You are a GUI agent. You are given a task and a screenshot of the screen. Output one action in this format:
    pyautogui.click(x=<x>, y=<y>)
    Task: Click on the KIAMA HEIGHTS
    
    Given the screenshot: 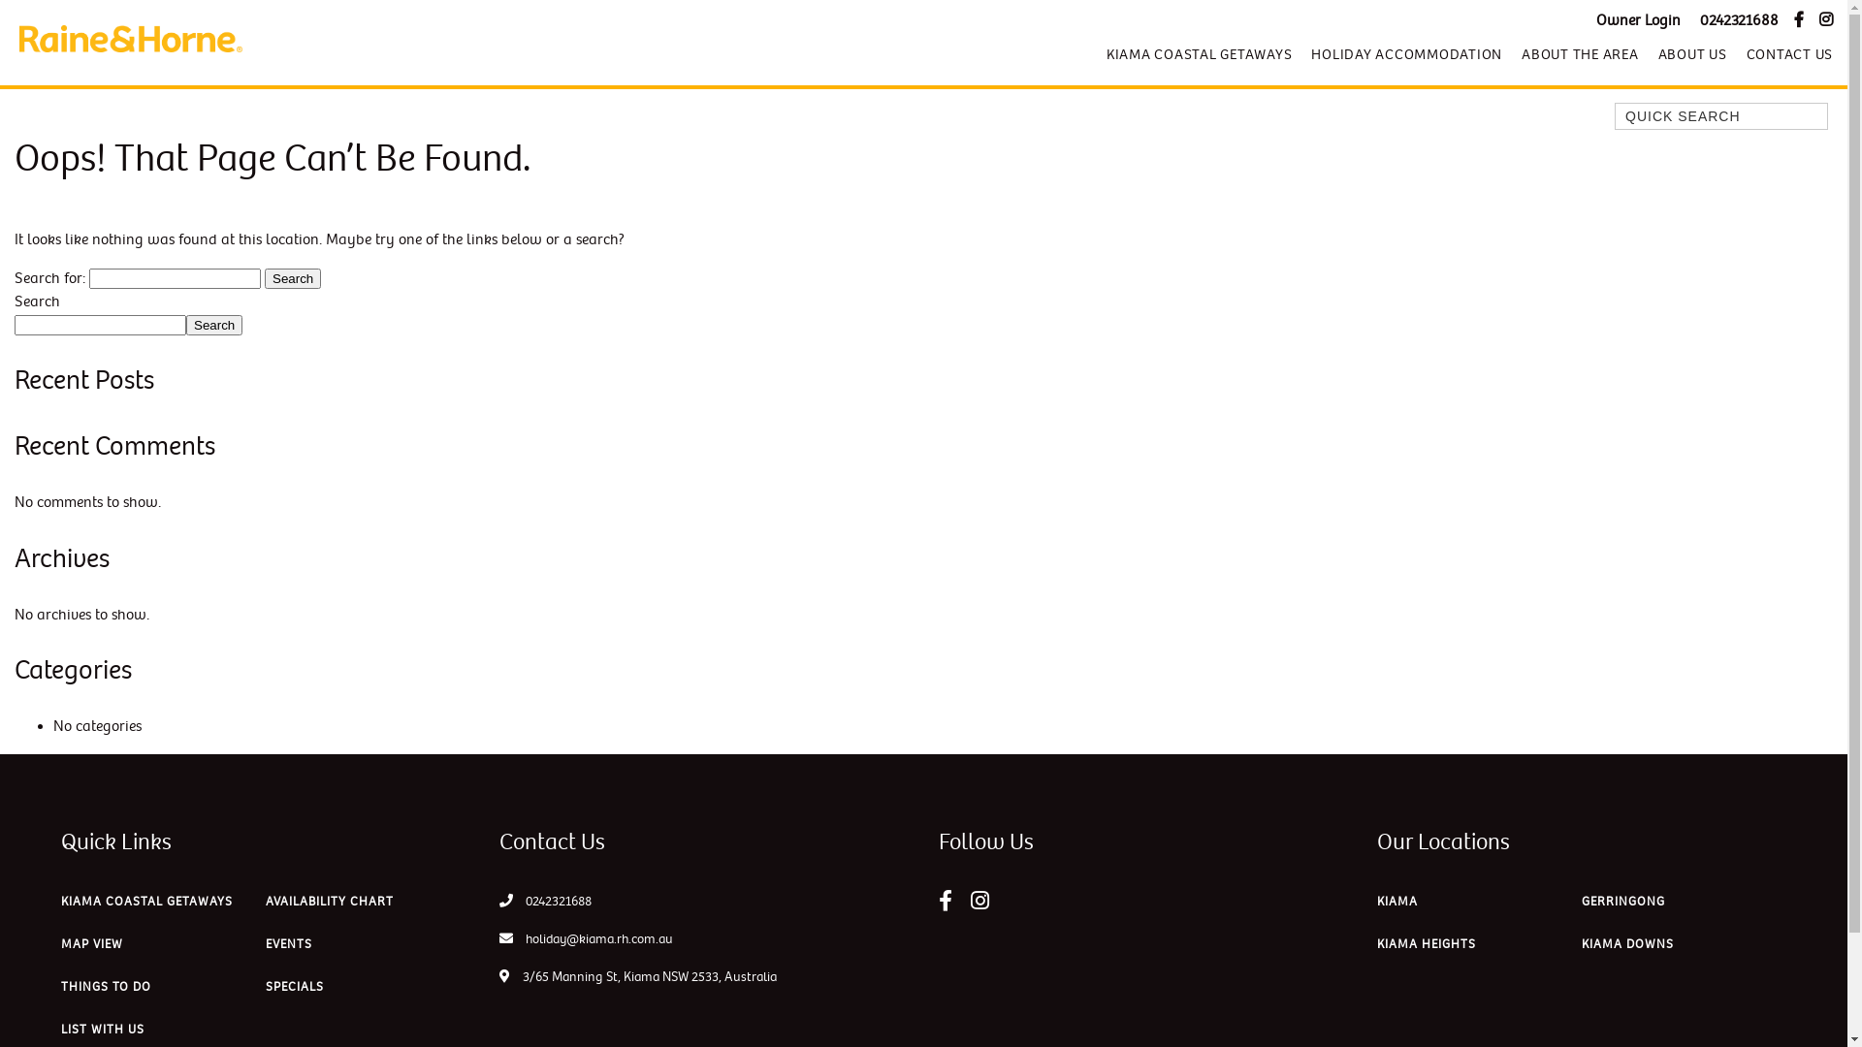 What is the action you would take?
    pyautogui.click(x=1427, y=949)
    